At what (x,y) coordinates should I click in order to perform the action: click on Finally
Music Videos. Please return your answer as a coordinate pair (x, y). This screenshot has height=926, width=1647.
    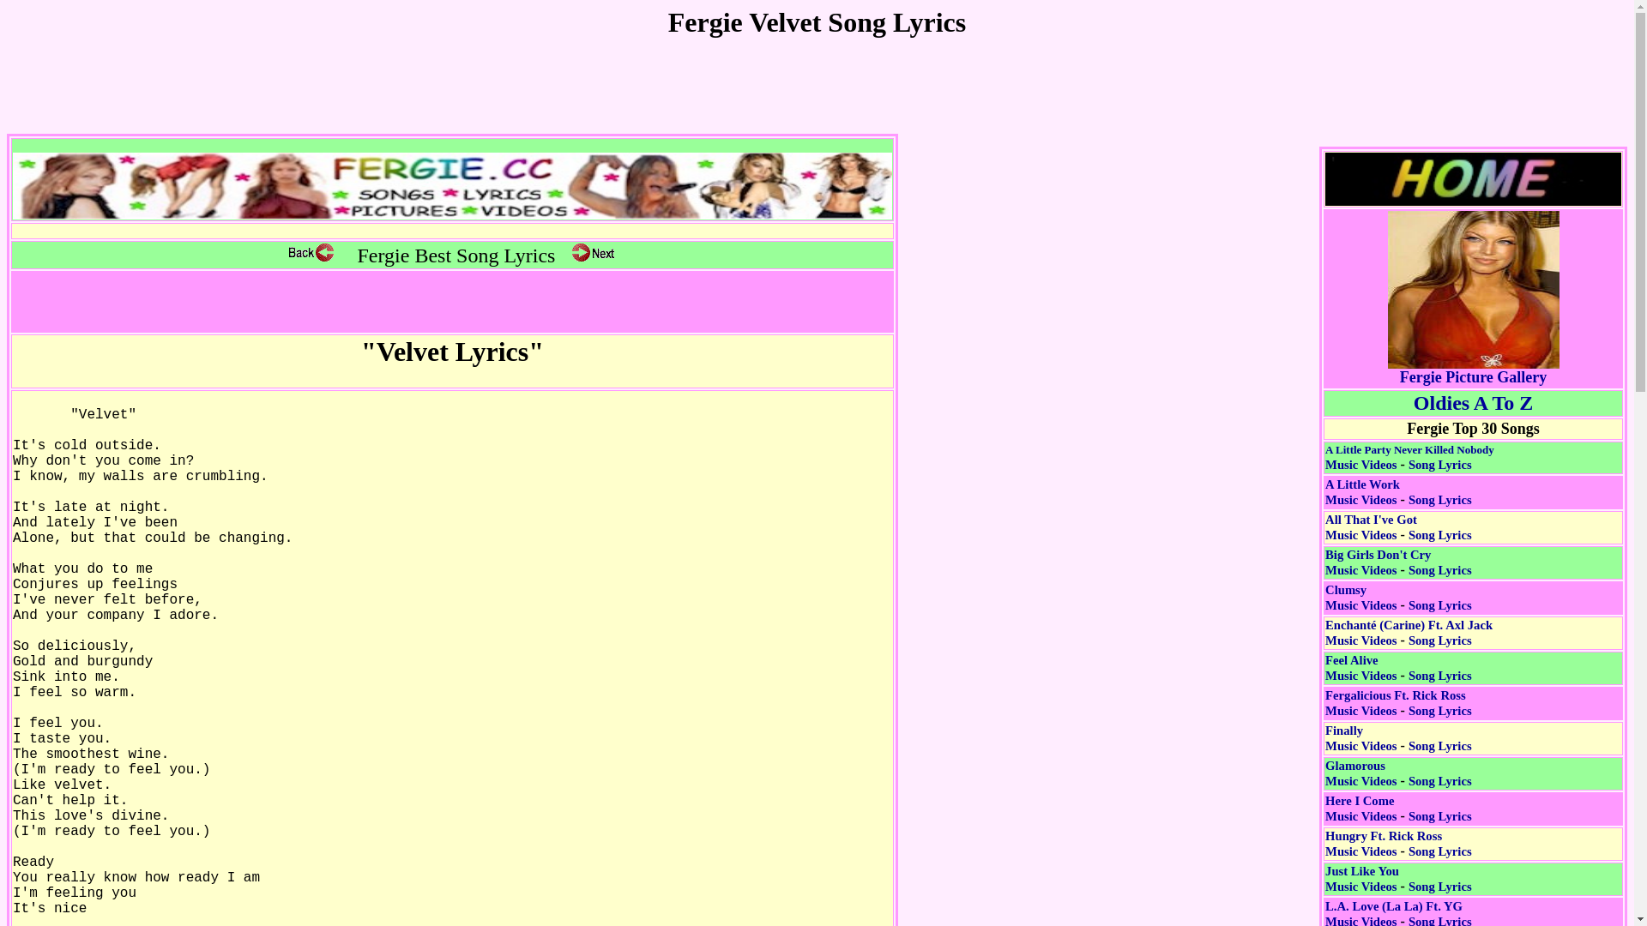
    Looking at the image, I should click on (1360, 738).